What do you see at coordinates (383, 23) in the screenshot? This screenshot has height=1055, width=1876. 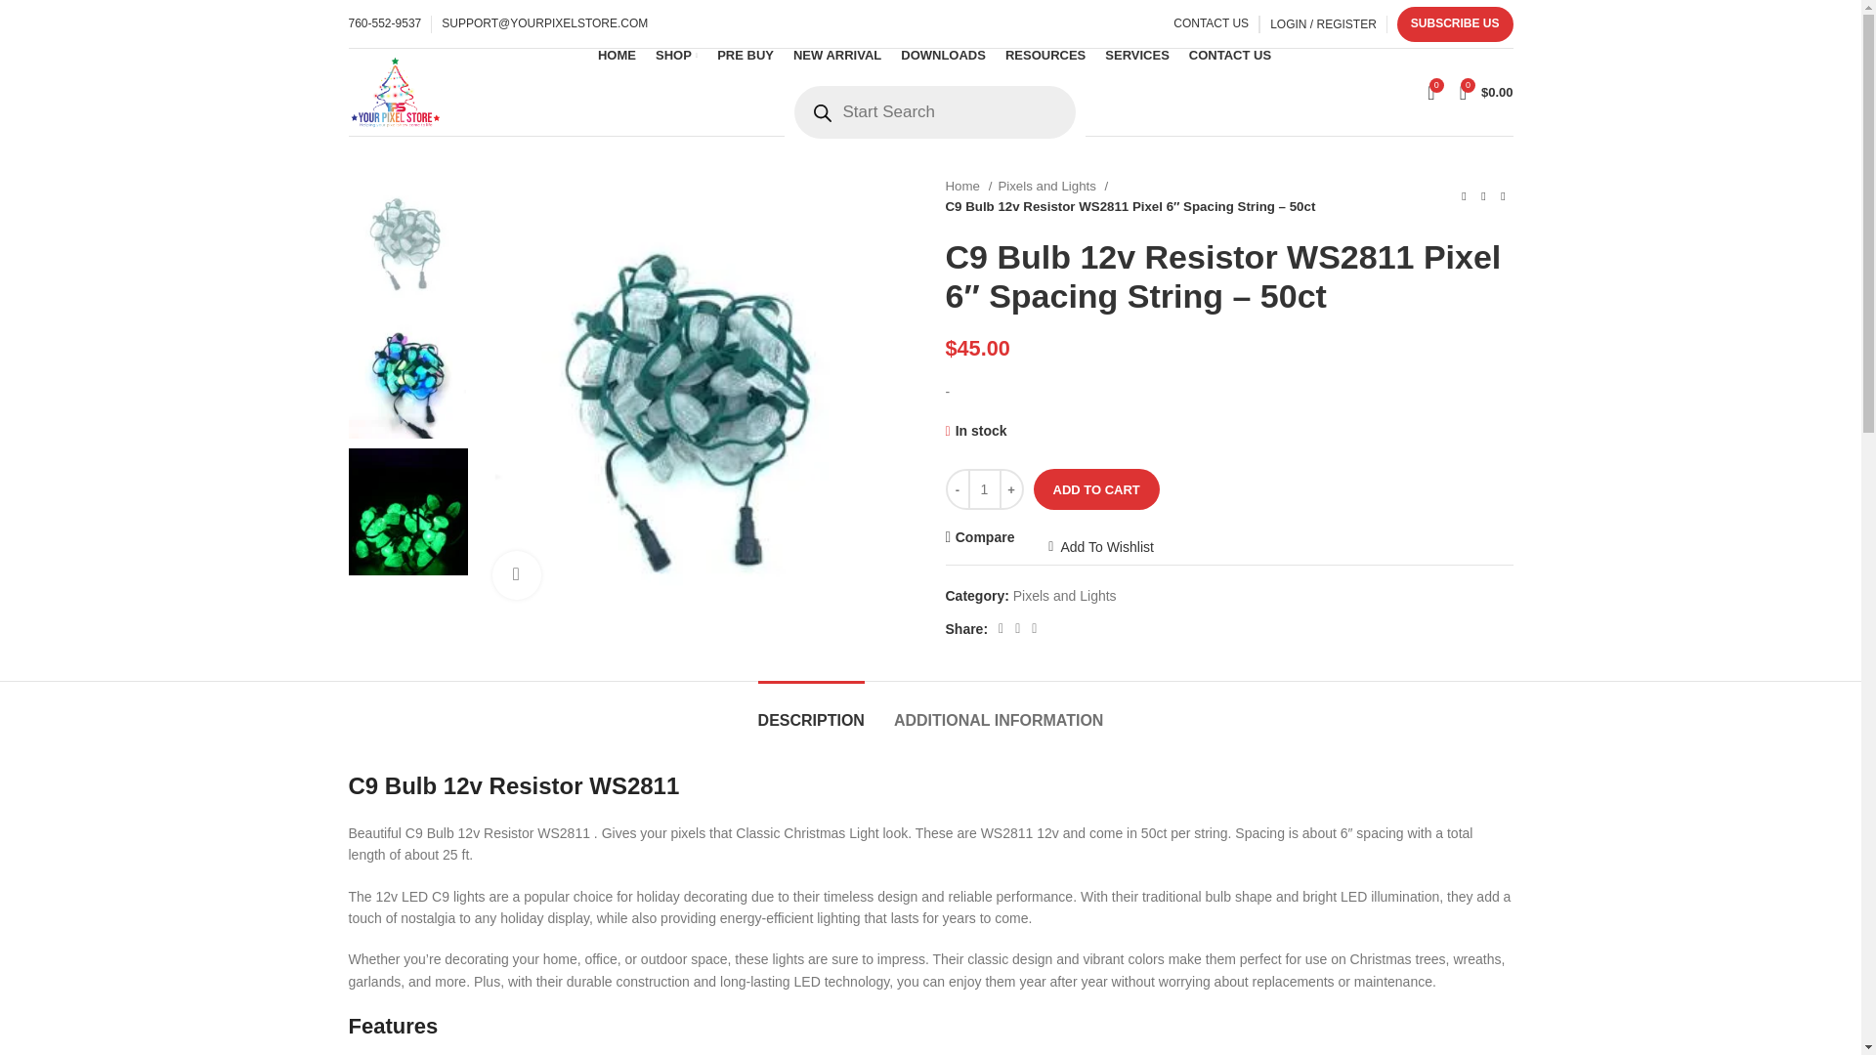 I see `760-552-9537` at bounding box center [383, 23].